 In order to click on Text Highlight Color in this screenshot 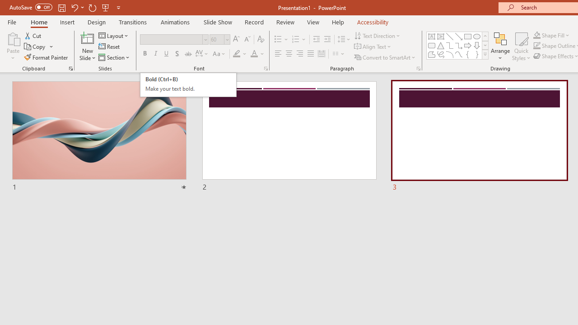, I will do `click(240, 54)`.